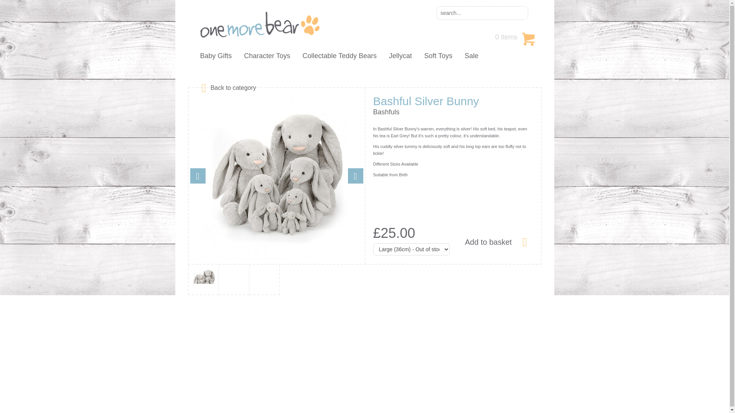 This screenshot has height=413, width=735. Describe the element at coordinates (233, 87) in the screenshot. I see `Back to category` at that location.